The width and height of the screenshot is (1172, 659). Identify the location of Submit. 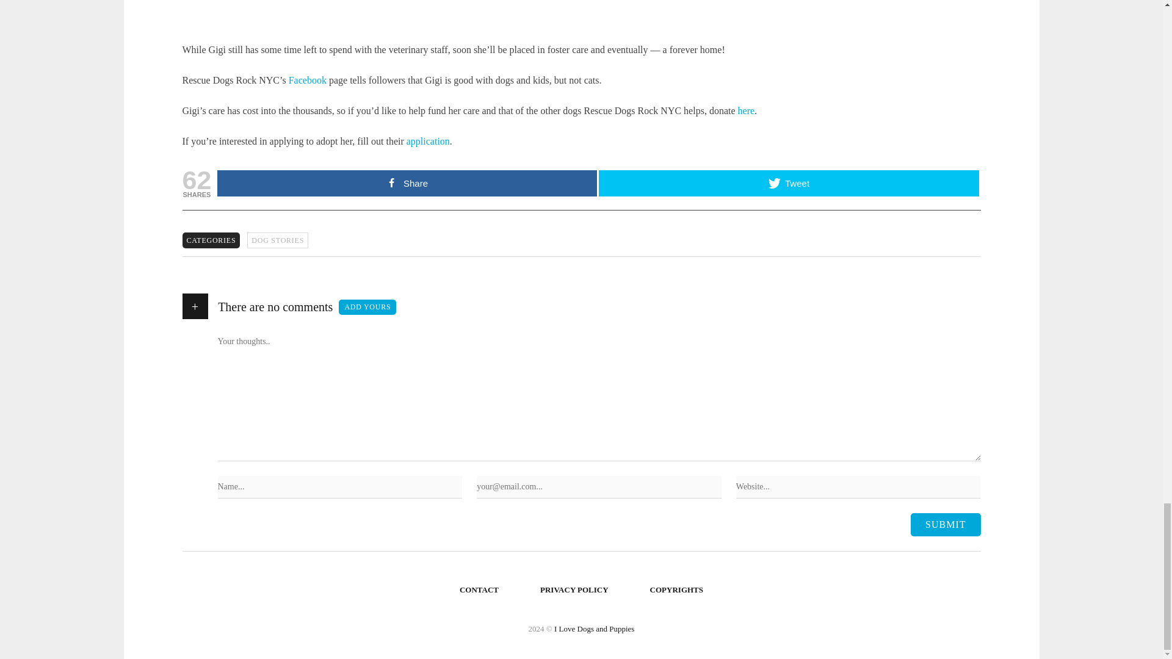
(945, 525).